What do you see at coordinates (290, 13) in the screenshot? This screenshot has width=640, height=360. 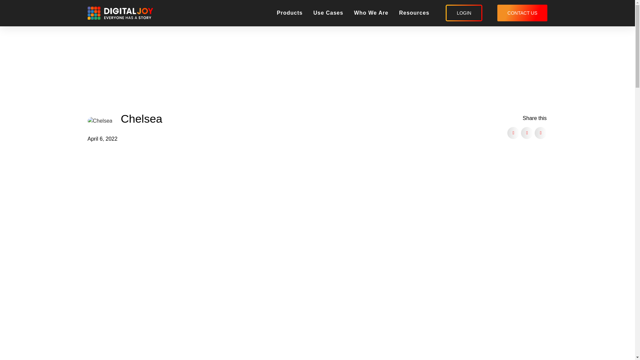 I see `Products` at bounding box center [290, 13].